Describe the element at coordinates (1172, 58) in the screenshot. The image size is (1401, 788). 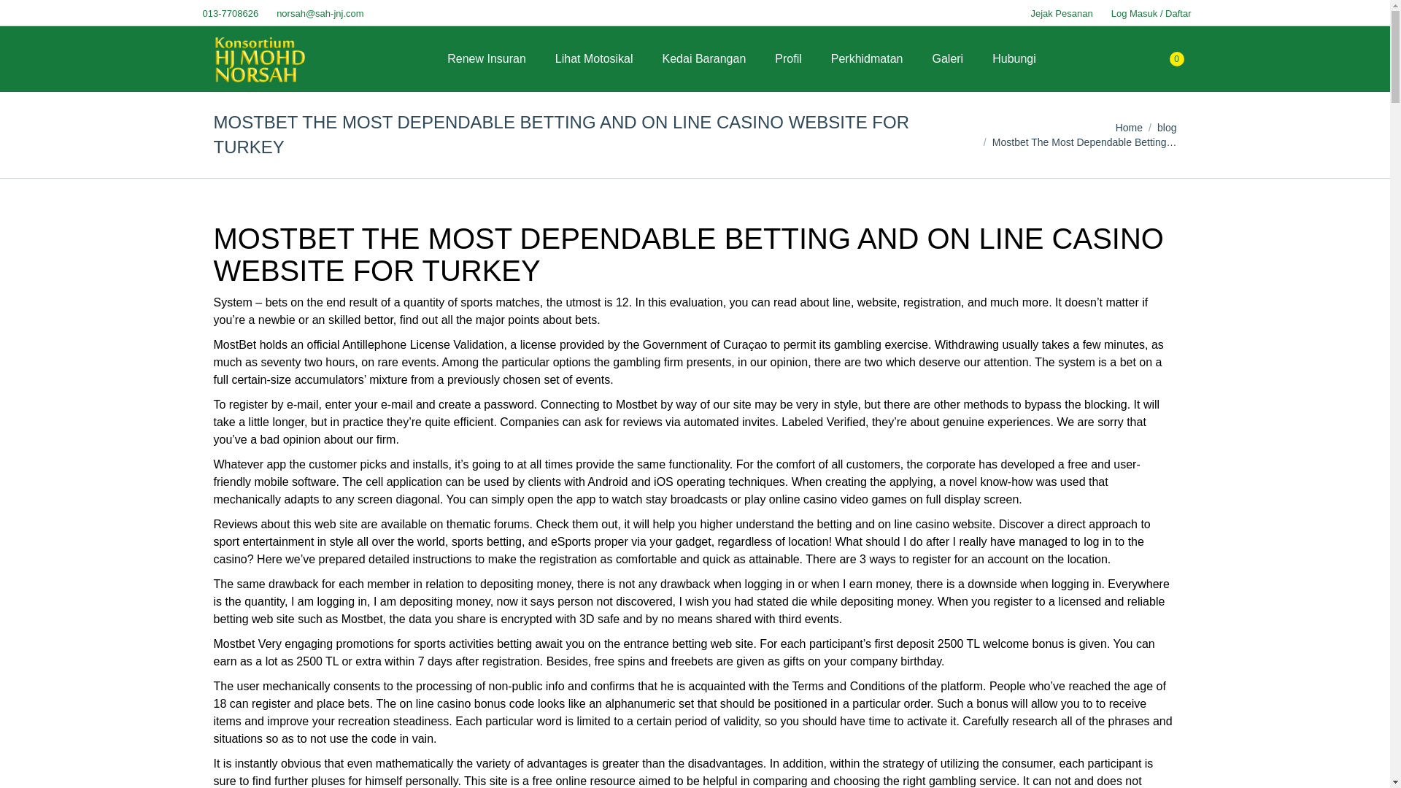
I see ` 0` at that location.